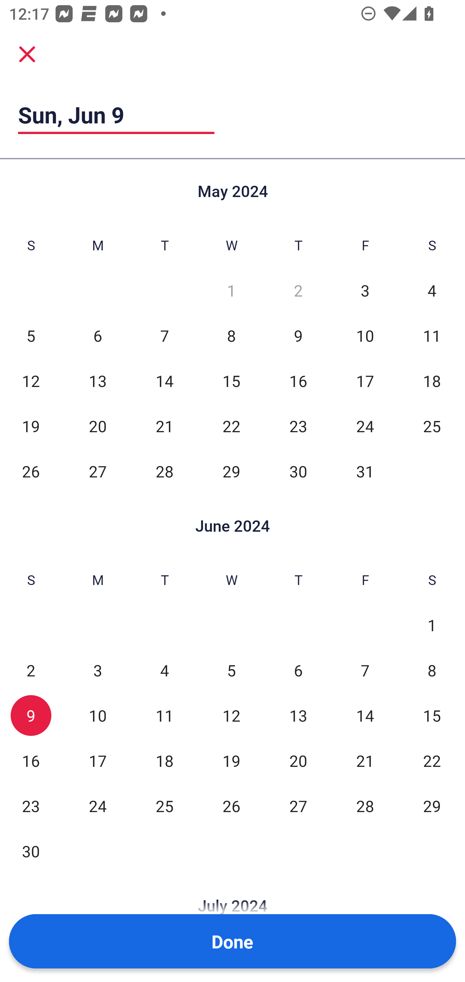 The width and height of the screenshot is (465, 982). I want to click on 7 Fri, Jun 7, Not Selected, so click(365, 671).